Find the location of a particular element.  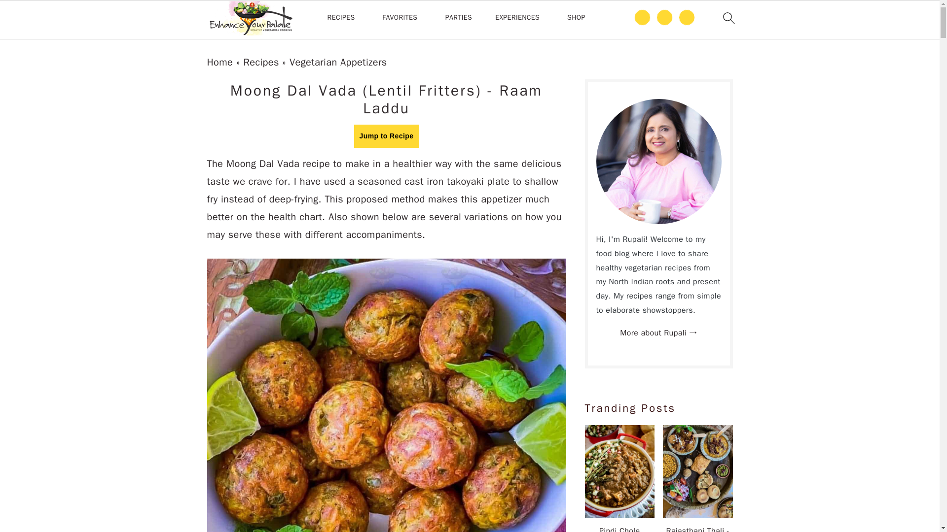

Jump to Recipe is located at coordinates (387, 136).